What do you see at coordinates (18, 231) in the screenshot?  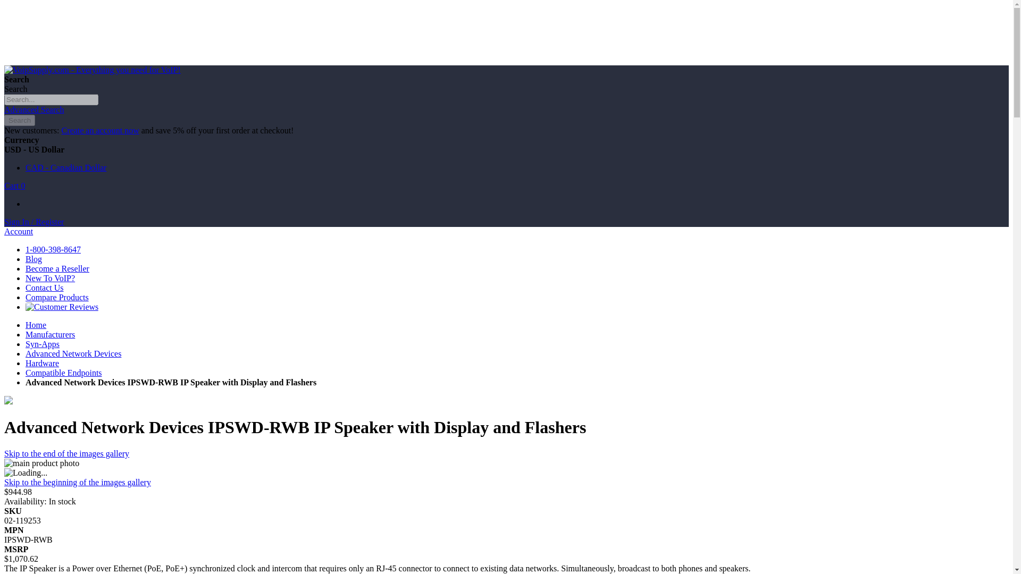 I see `Account` at bounding box center [18, 231].